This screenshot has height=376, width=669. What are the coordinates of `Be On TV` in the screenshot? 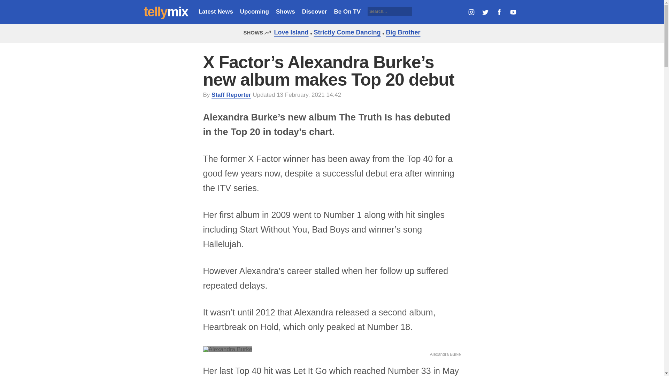 It's located at (347, 11).